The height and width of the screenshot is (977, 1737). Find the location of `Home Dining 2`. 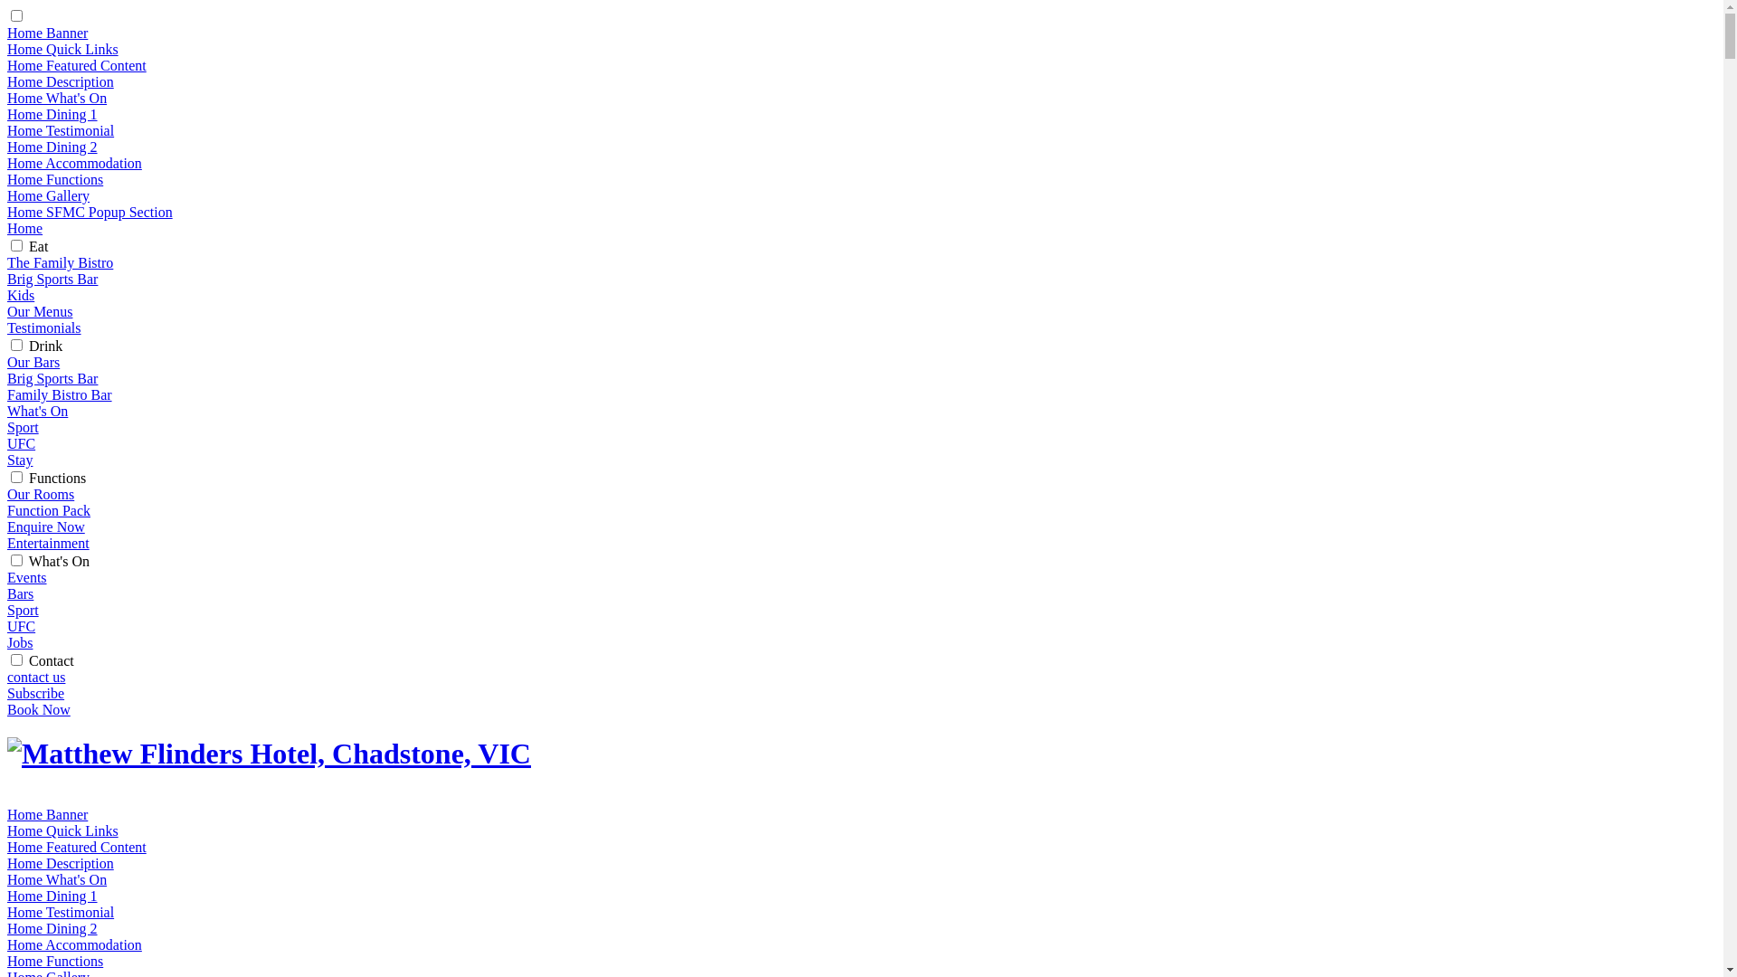

Home Dining 2 is located at coordinates (52, 147).